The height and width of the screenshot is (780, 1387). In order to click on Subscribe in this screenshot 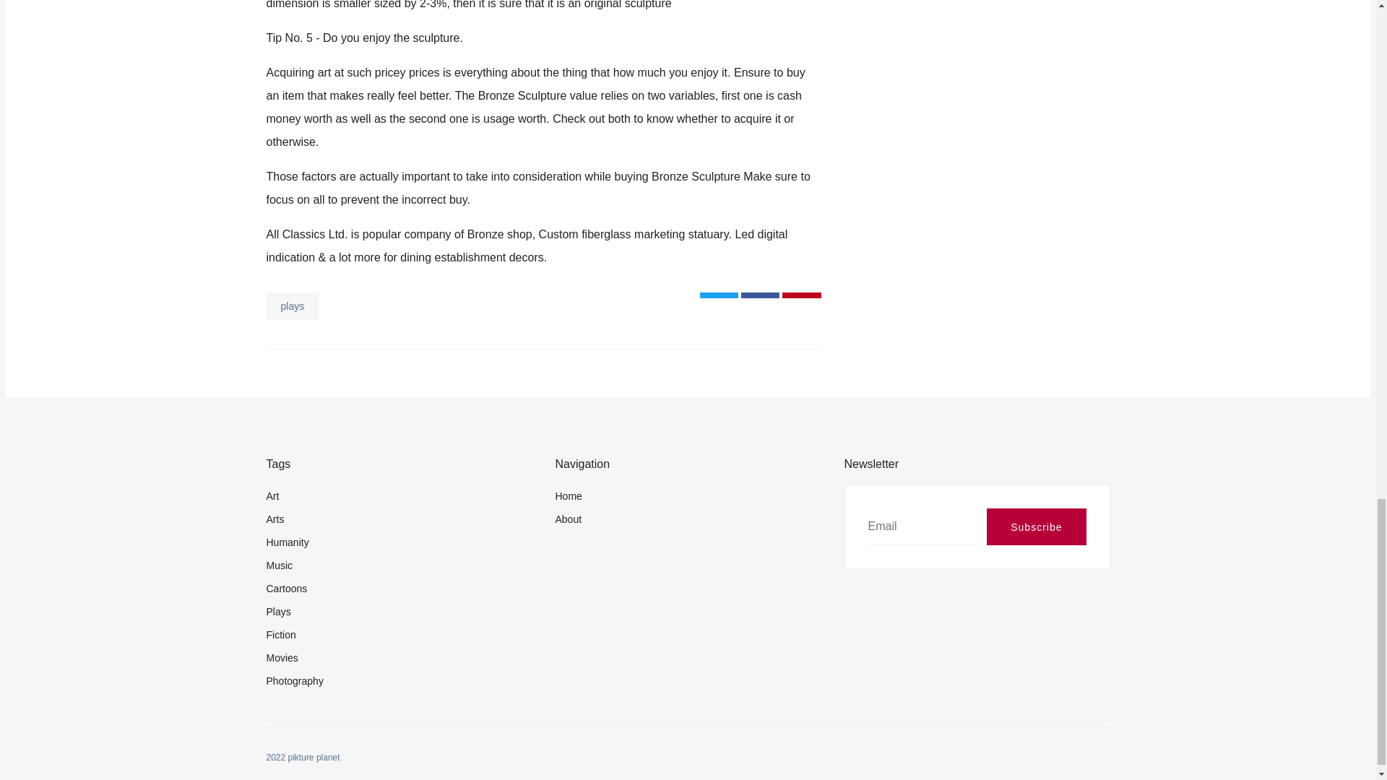, I will do `click(1036, 526)`.